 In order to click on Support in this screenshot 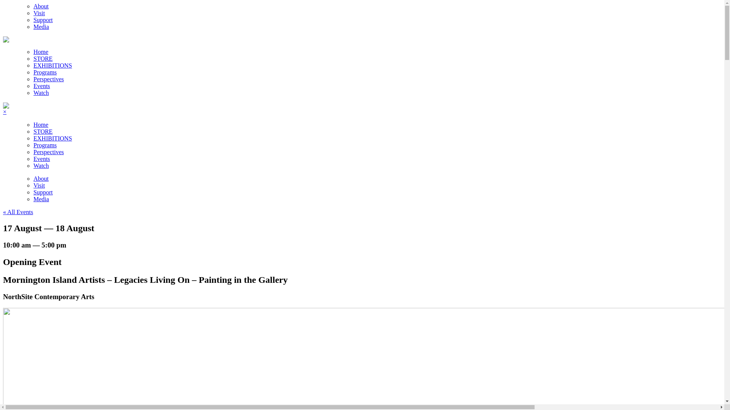, I will do `click(43, 192)`.